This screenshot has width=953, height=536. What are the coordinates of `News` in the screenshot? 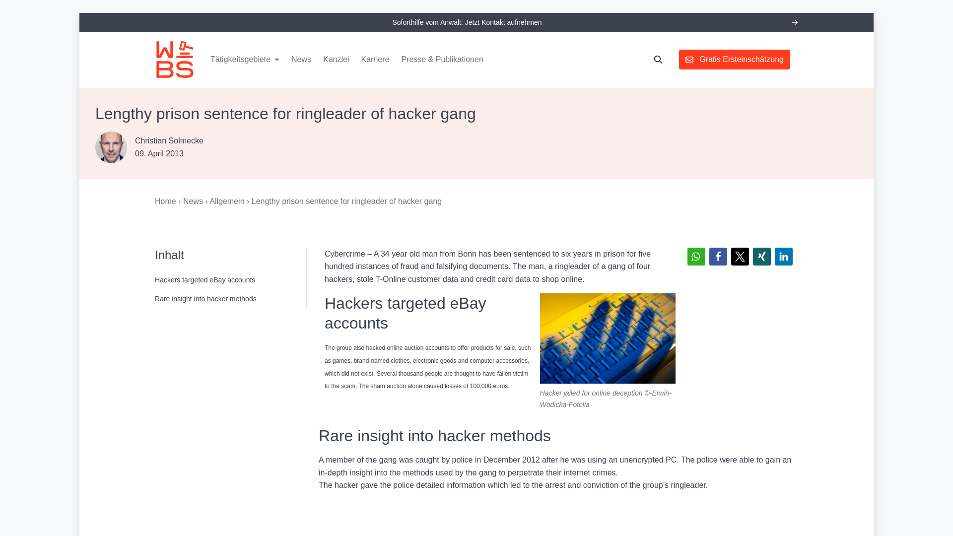 It's located at (301, 60).